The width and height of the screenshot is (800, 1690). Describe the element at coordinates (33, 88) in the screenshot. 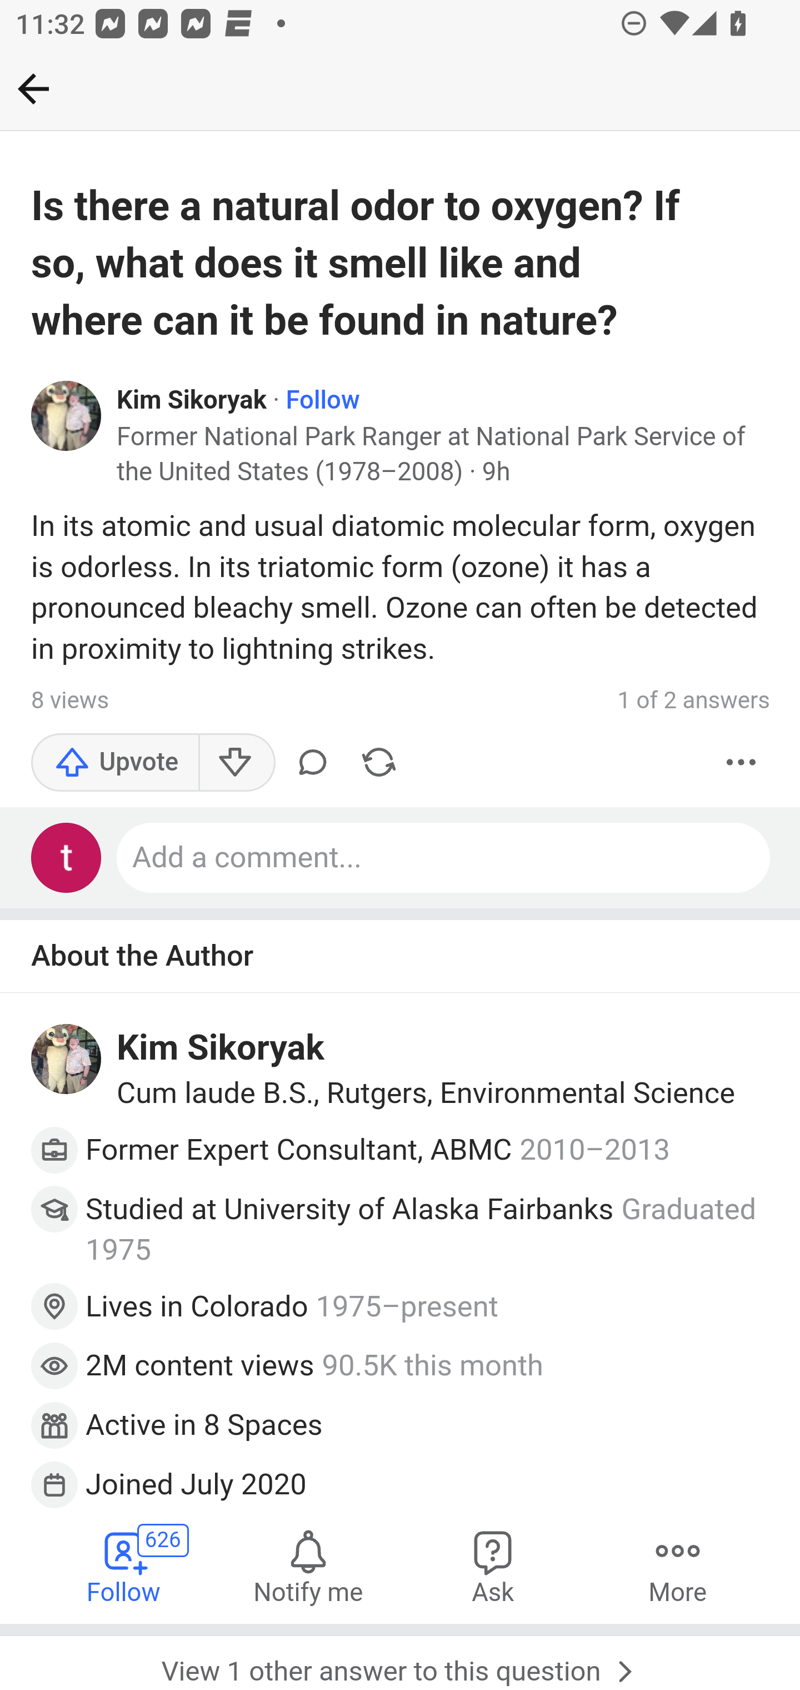

I see `Back` at that location.